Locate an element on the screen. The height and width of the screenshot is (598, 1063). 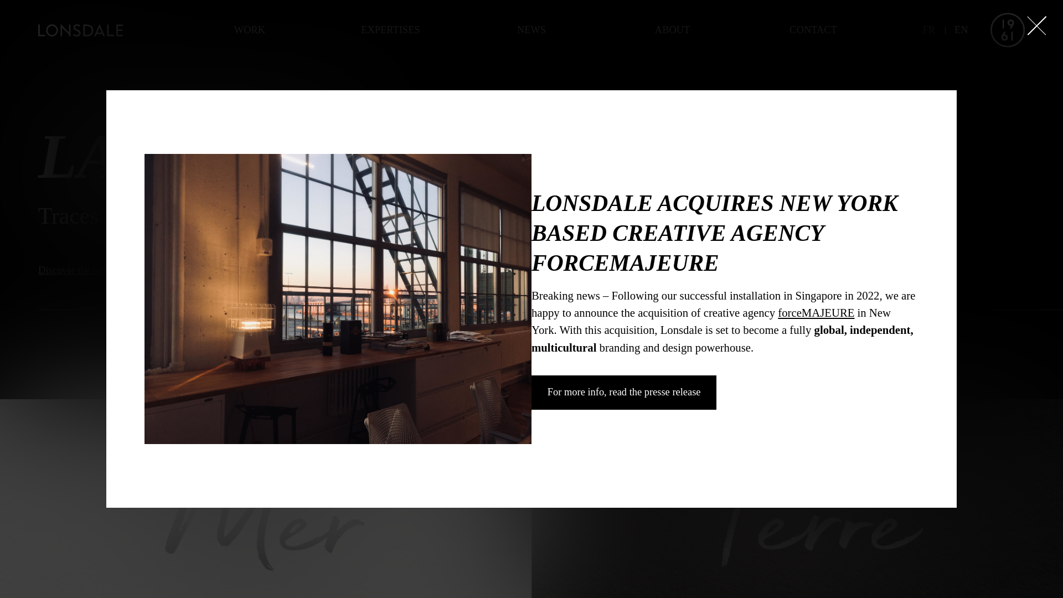
WORK is located at coordinates (250, 30).